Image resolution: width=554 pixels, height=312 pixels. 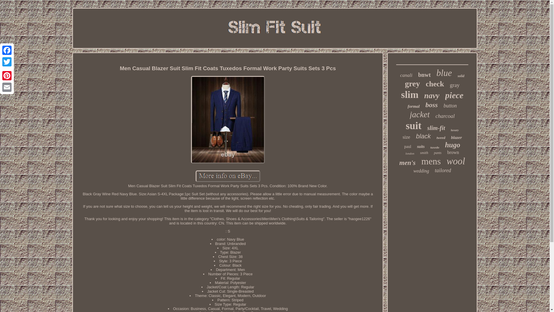 What do you see at coordinates (455, 85) in the screenshot?
I see `gray` at bounding box center [455, 85].